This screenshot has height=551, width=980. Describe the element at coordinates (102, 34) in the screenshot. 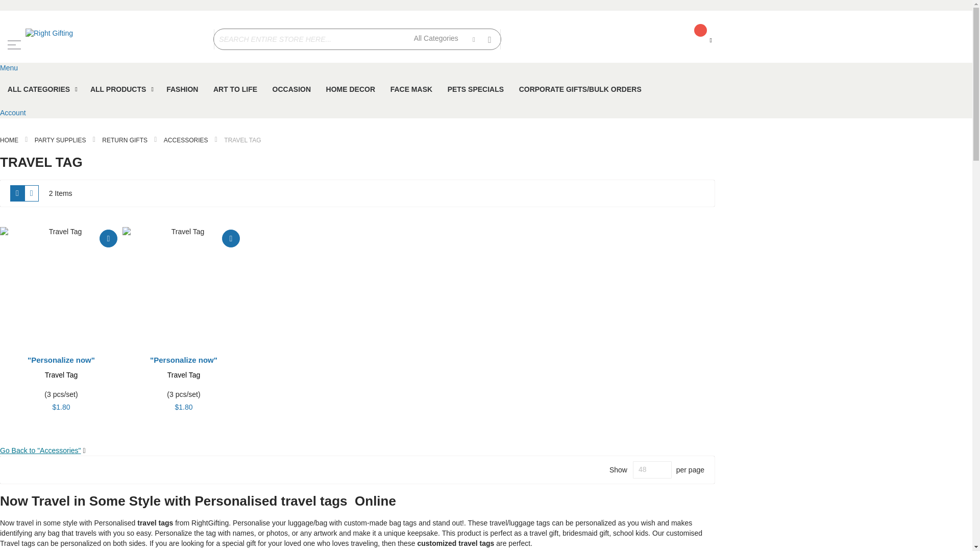

I see `Right Gifting` at that location.